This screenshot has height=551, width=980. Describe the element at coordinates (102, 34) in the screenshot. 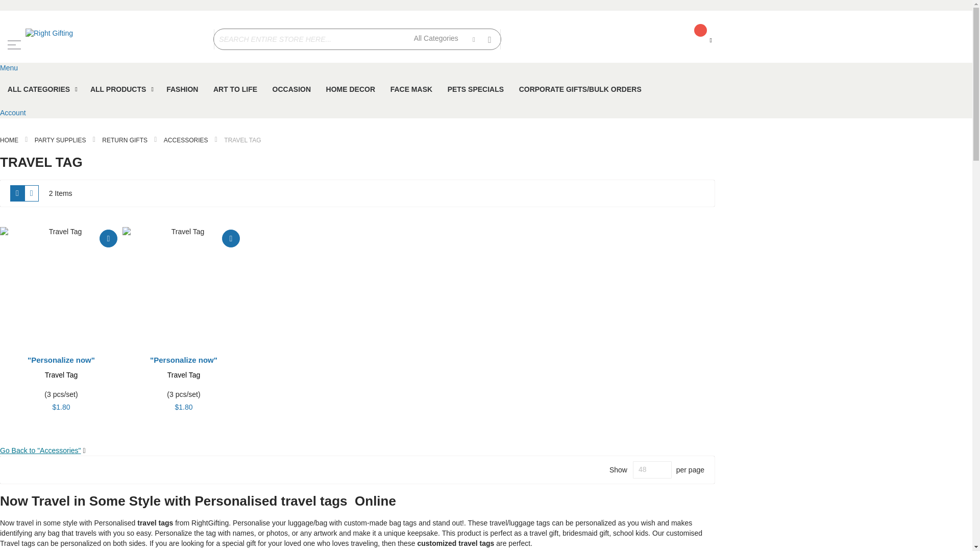

I see `Right Gifting` at that location.